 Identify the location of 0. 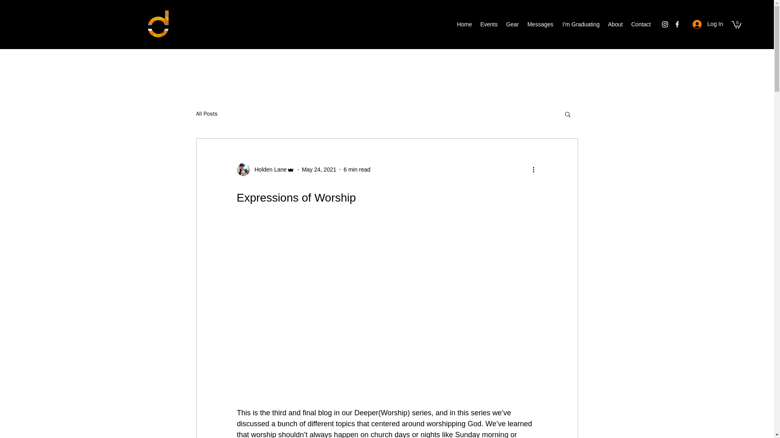
(736, 24).